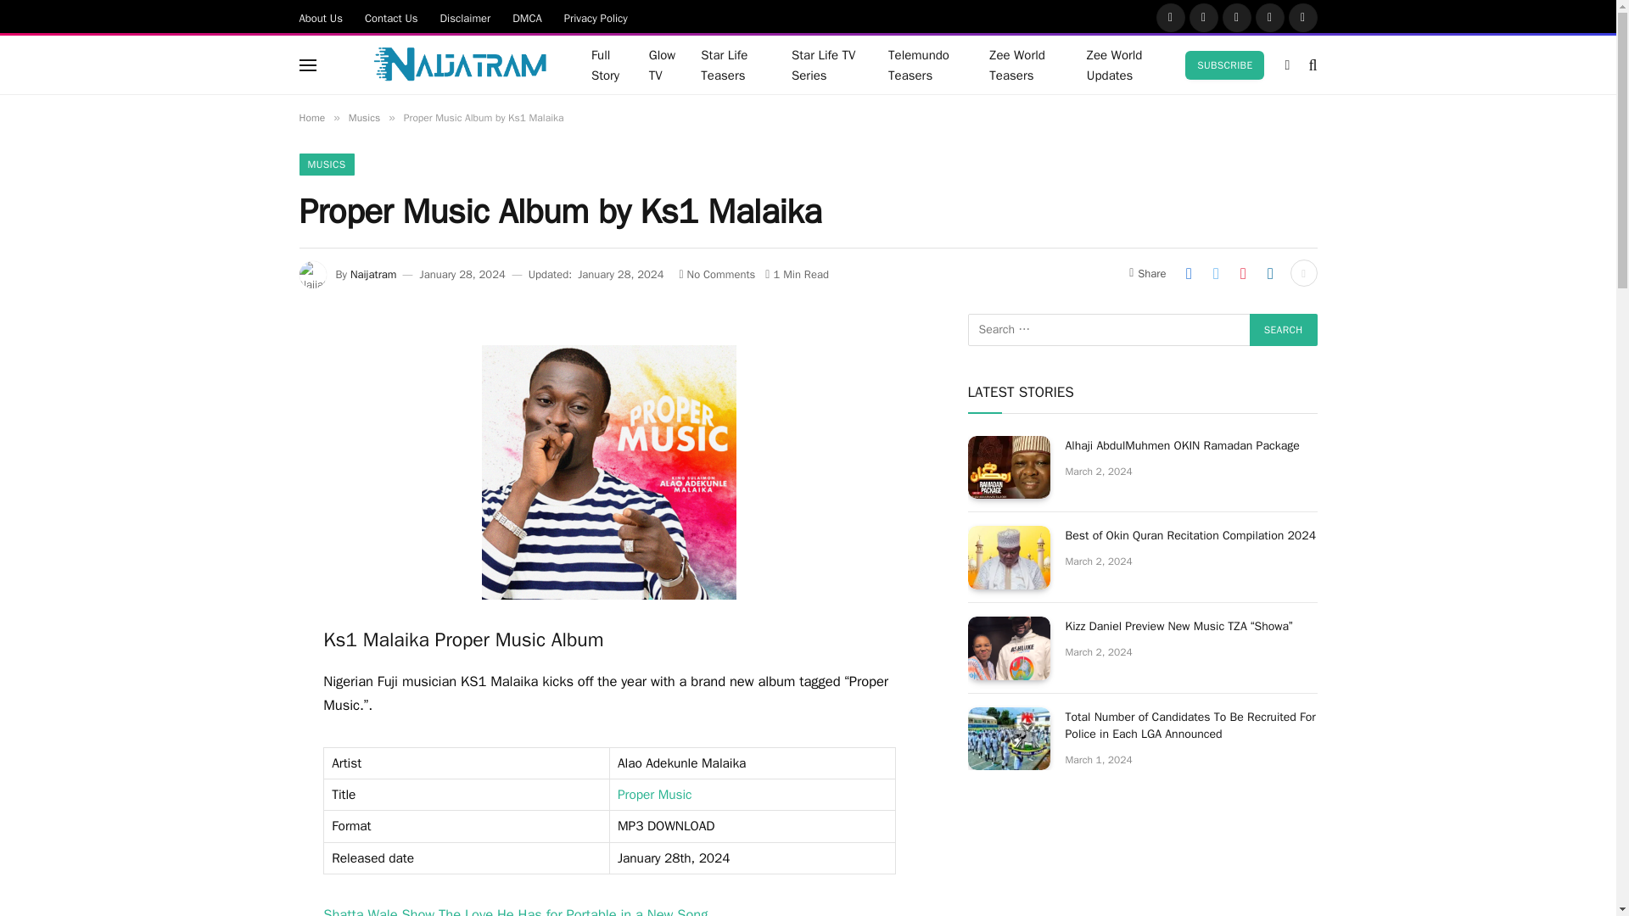  What do you see at coordinates (311, 117) in the screenshot?
I see `Home` at bounding box center [311, 117].